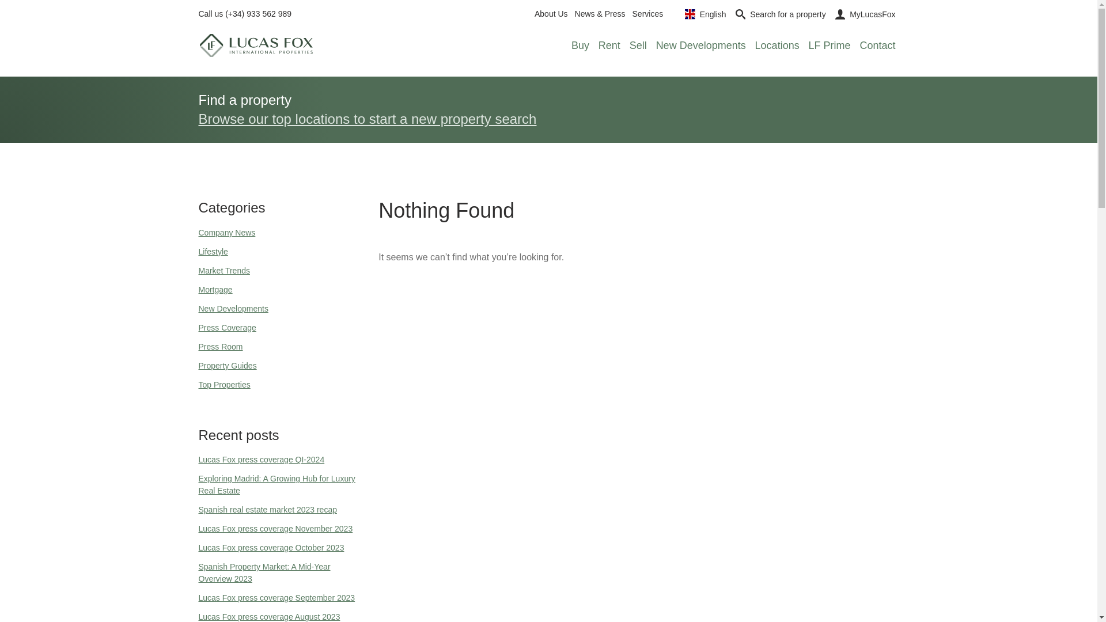 The image size is (1106, 622). What do you see at coordinates (551, 14) in the screenshot?
I see `About Us` at bounding box center [551, 14].